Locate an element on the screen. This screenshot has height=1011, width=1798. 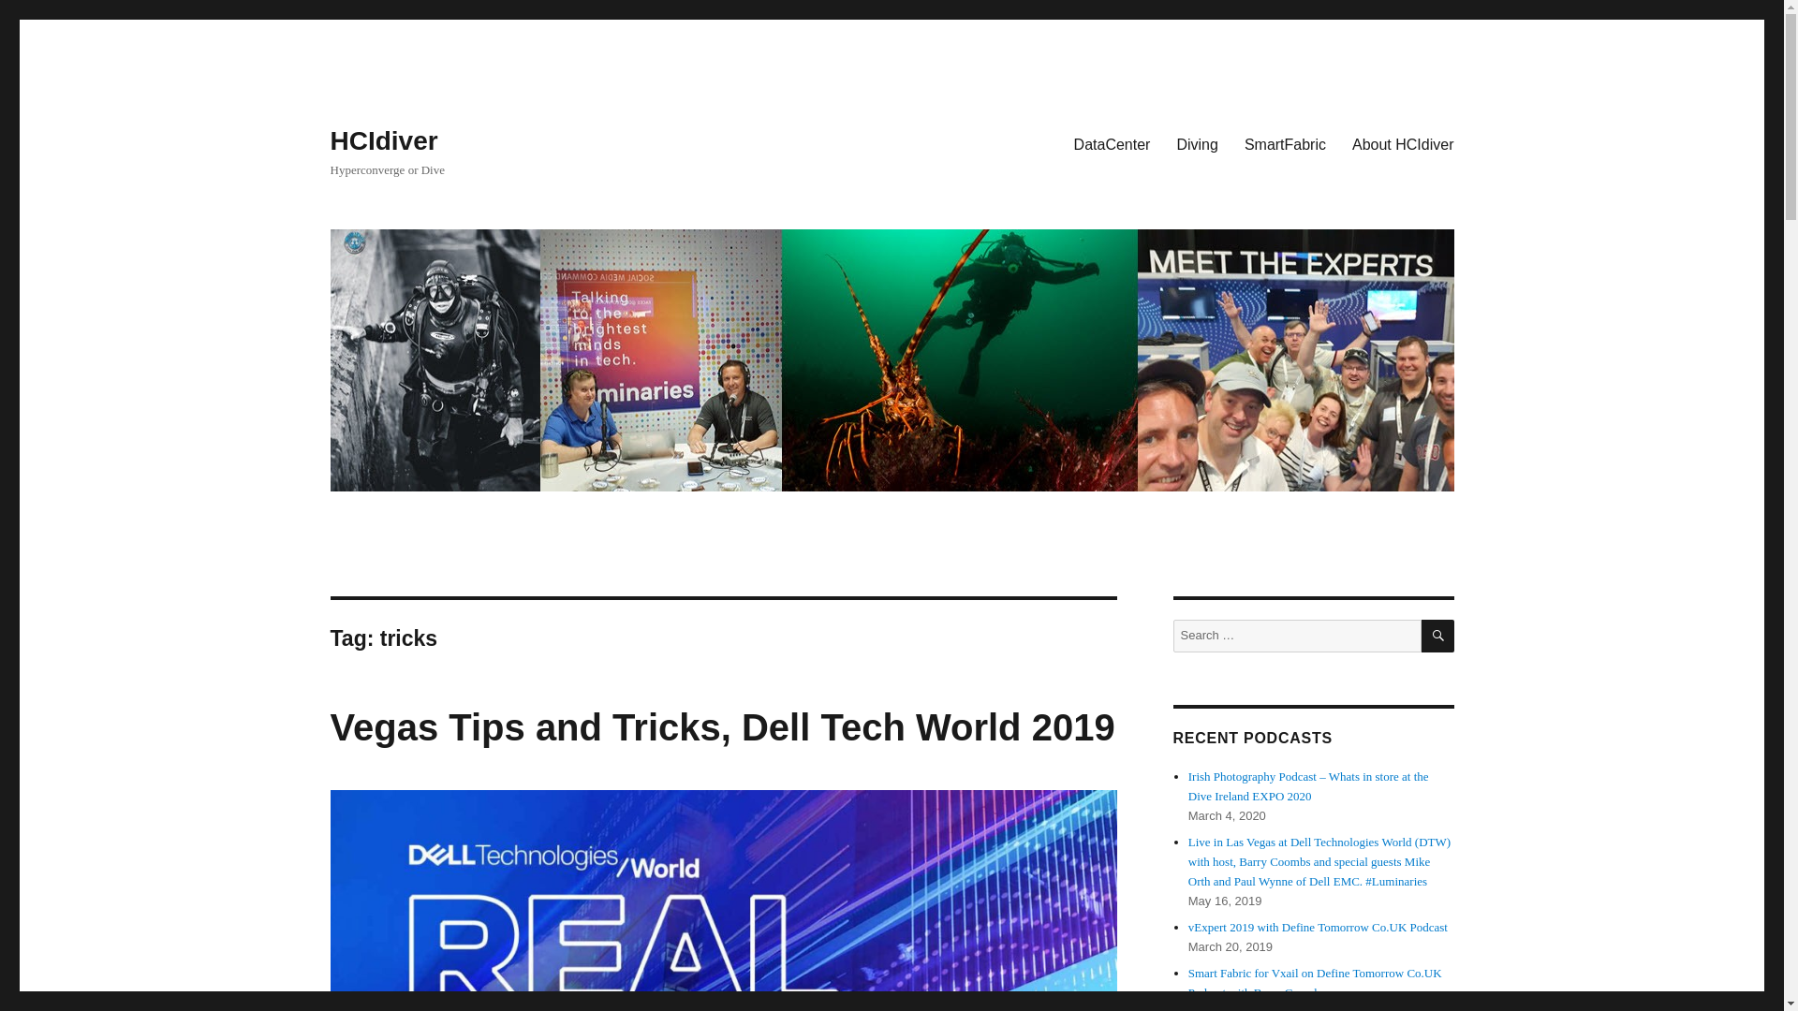
SmartFabric is located at coordinates (1285, 143).